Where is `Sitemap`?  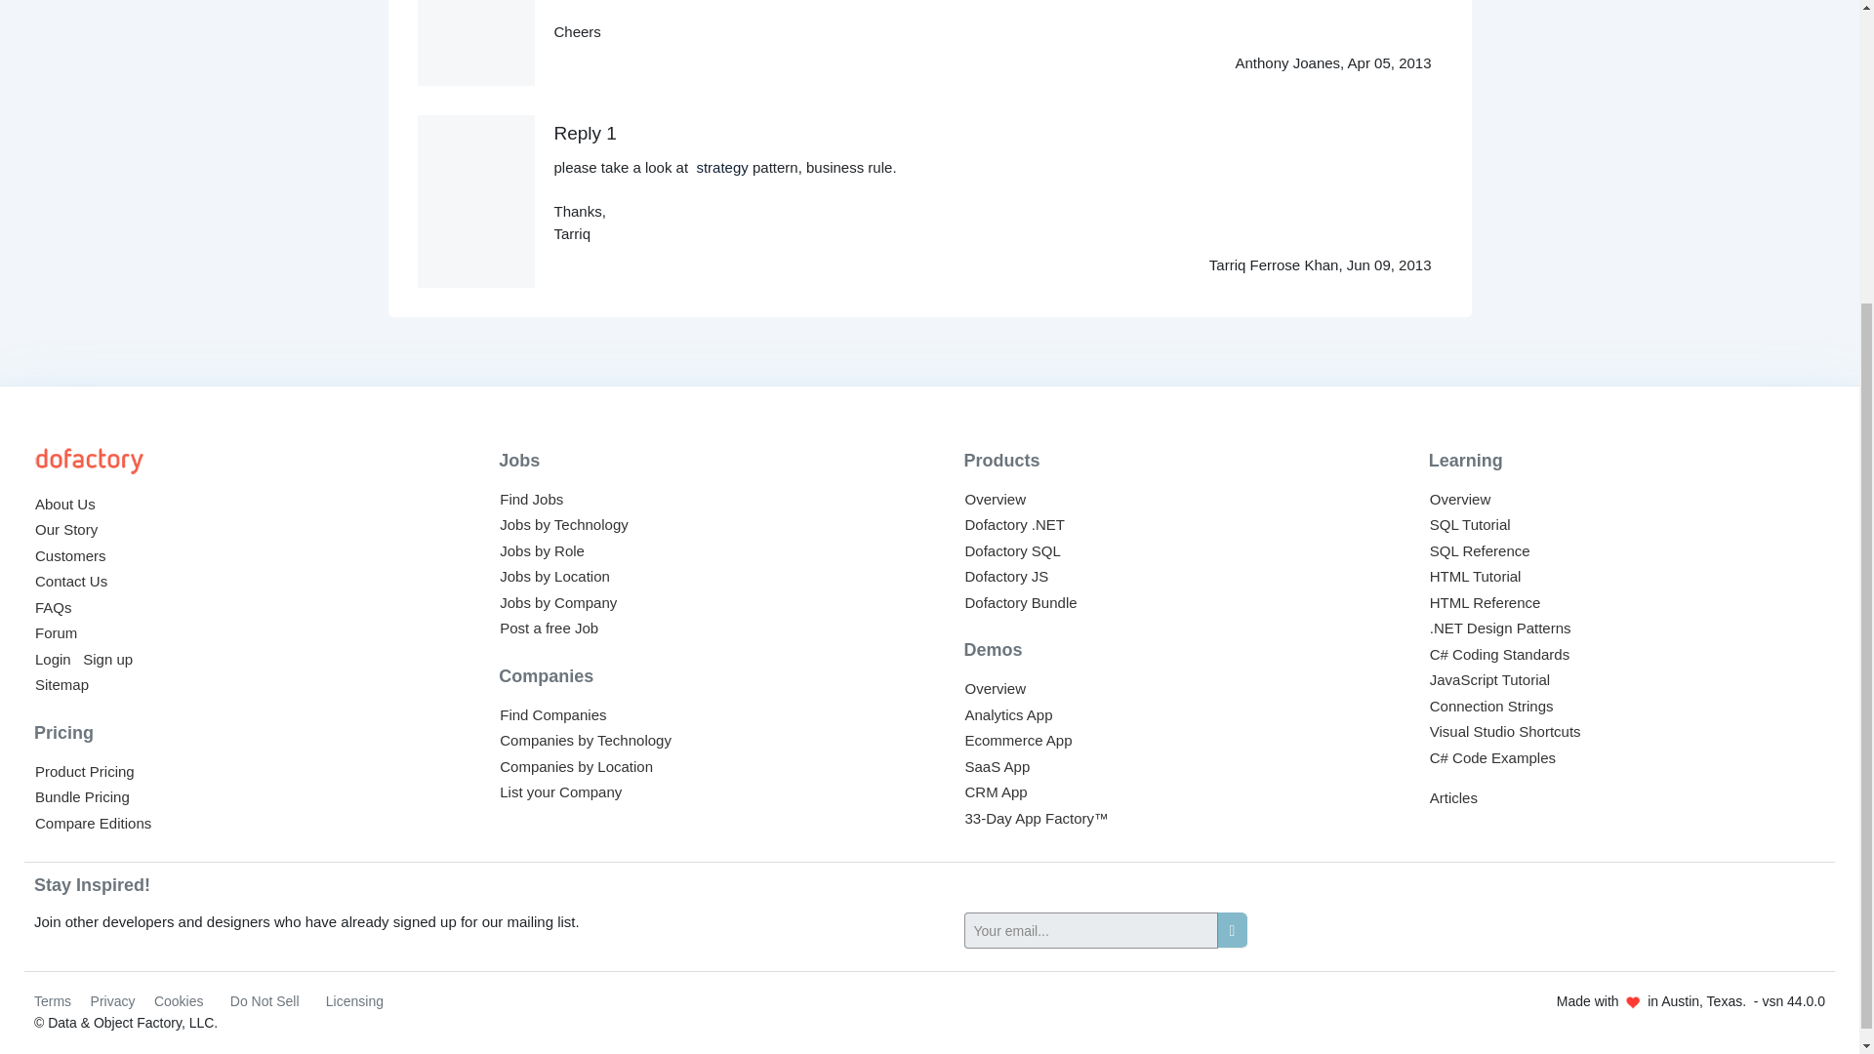 Sitemap is located at coordinates (61, 684).